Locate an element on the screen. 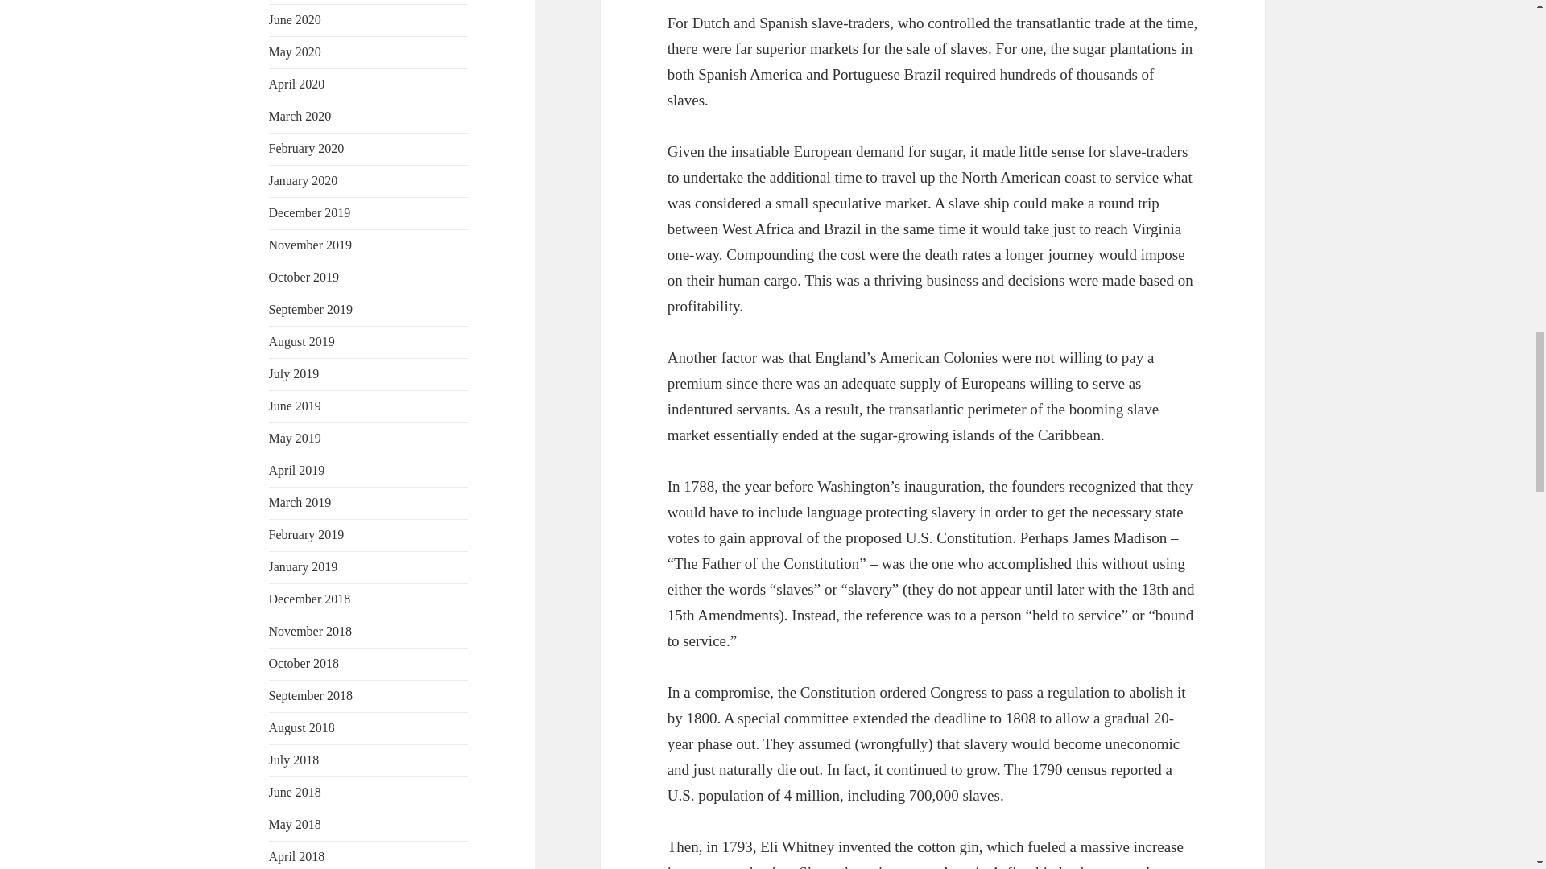  June 2020 is located at coordinates (295, 19).